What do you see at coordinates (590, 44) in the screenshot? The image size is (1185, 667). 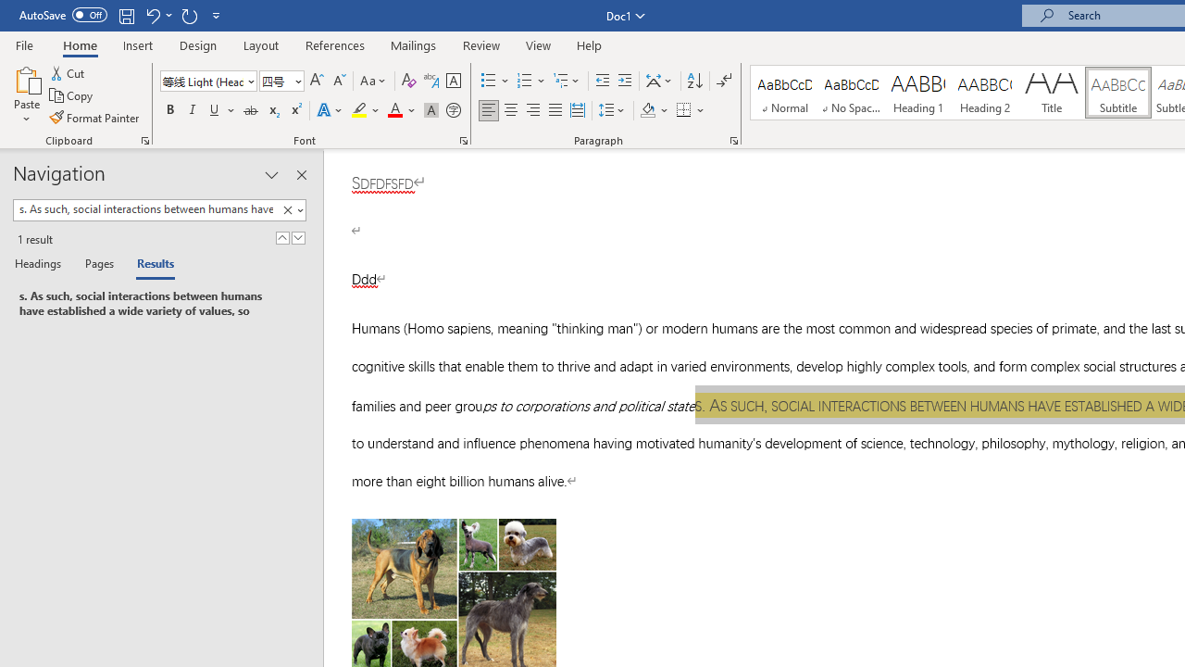 I see `Help` at bounding box center [590, 44].